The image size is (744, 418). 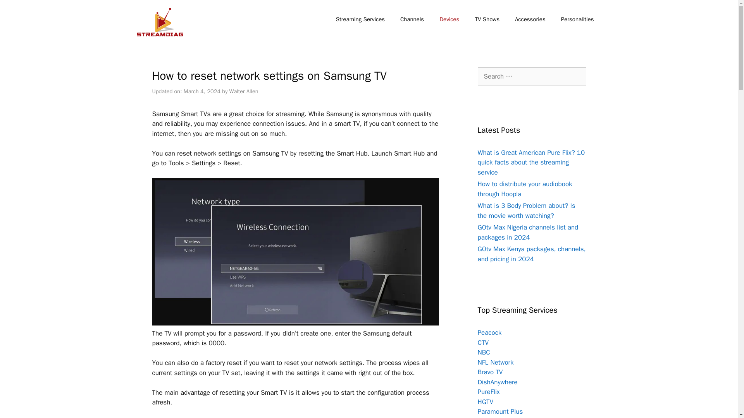 I want to click on Accessories, so click(x=530, y=19).